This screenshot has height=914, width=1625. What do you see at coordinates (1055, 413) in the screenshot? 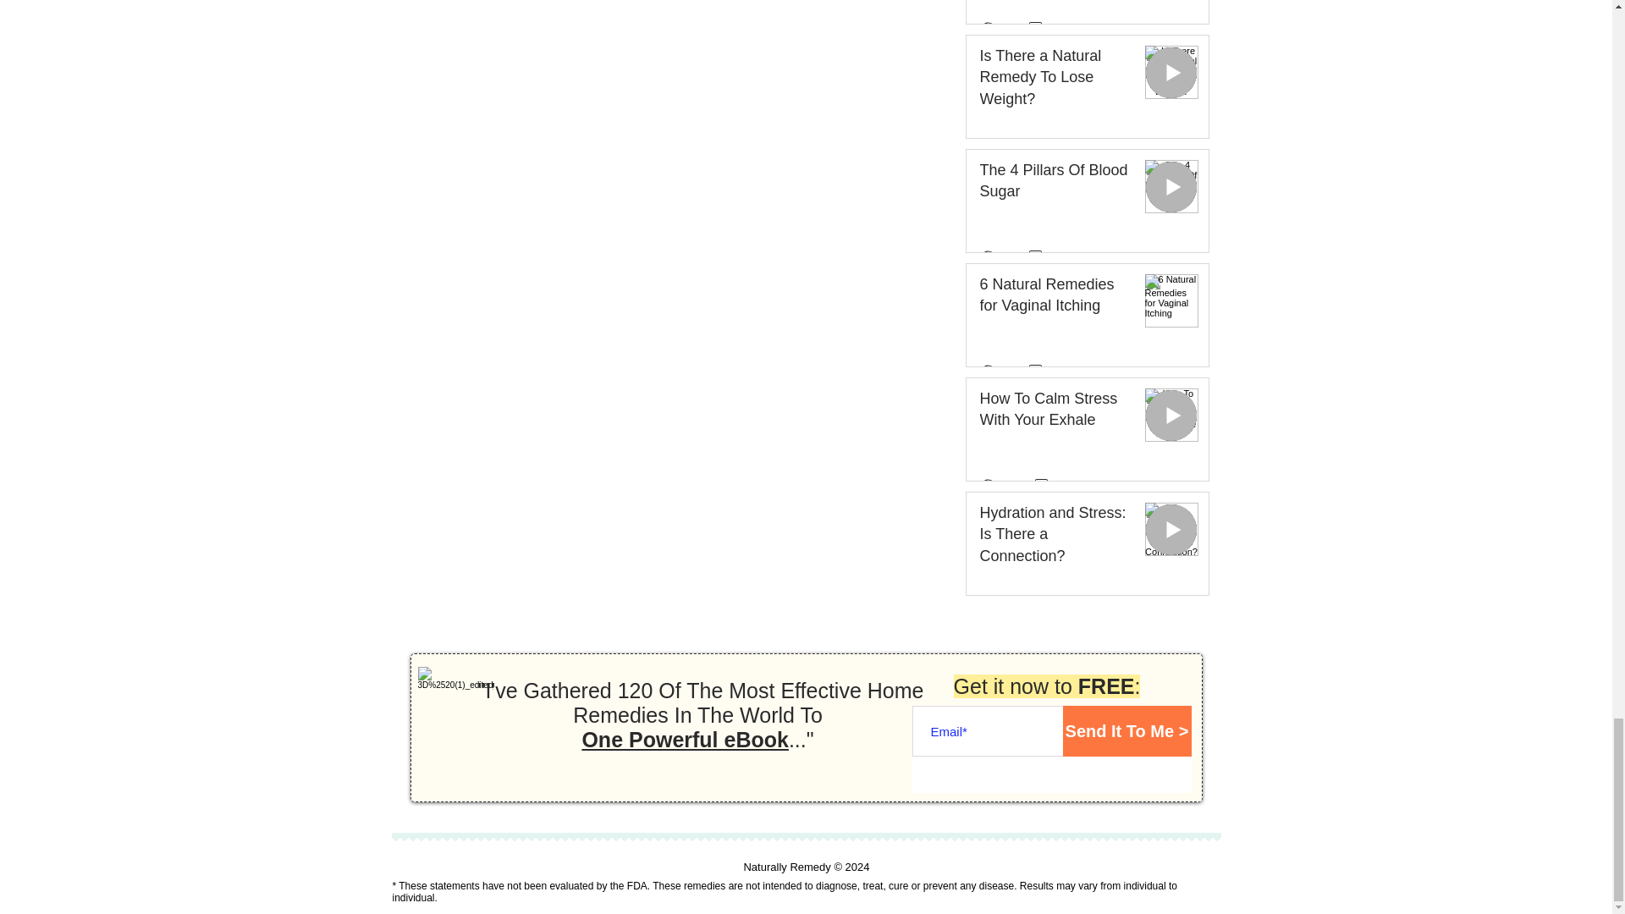
I see `How To Calm Stress With Your Exhale` at bounding box center [1055, 413].